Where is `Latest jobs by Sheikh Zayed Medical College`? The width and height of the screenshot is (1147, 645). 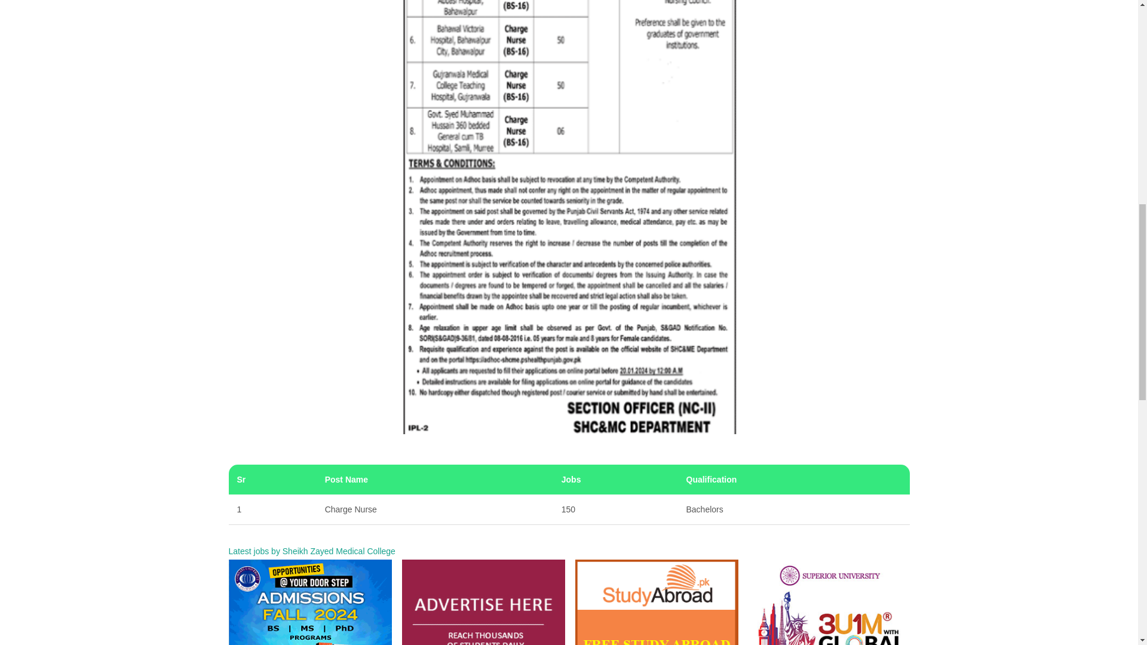
Latest jobs by Sheikh Zayed Medical College is located at coordinates (311, 548).